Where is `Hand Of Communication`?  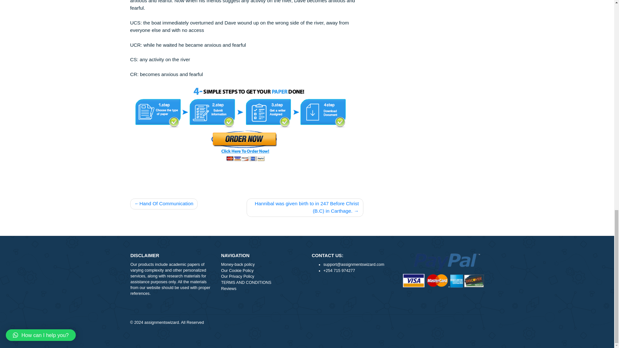 Hand Of Communication is located at coordinates (182, 286).